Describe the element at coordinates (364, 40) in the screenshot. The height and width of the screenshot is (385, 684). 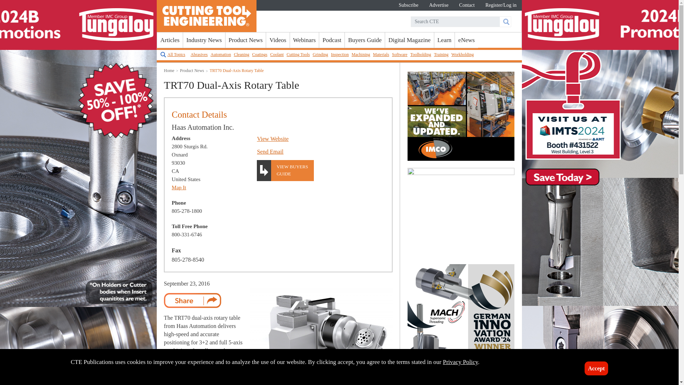
I see `Buyers Guide` at that location.